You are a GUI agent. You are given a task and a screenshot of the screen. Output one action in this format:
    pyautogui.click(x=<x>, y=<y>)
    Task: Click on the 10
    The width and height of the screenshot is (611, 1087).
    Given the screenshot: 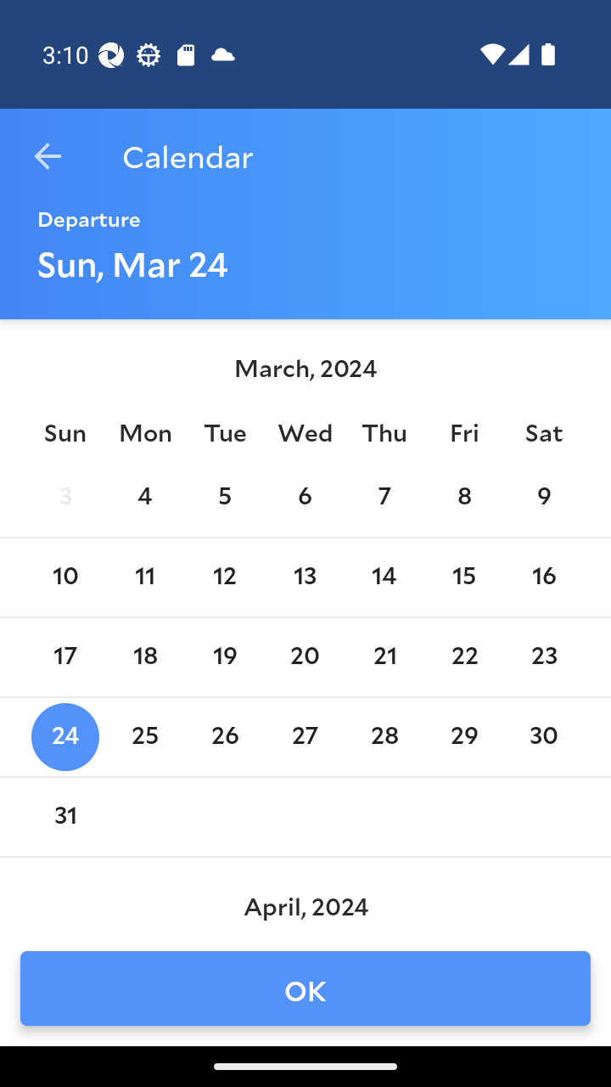 What is the action you would take?
    pyautogui.click(x=64, y=577)
    